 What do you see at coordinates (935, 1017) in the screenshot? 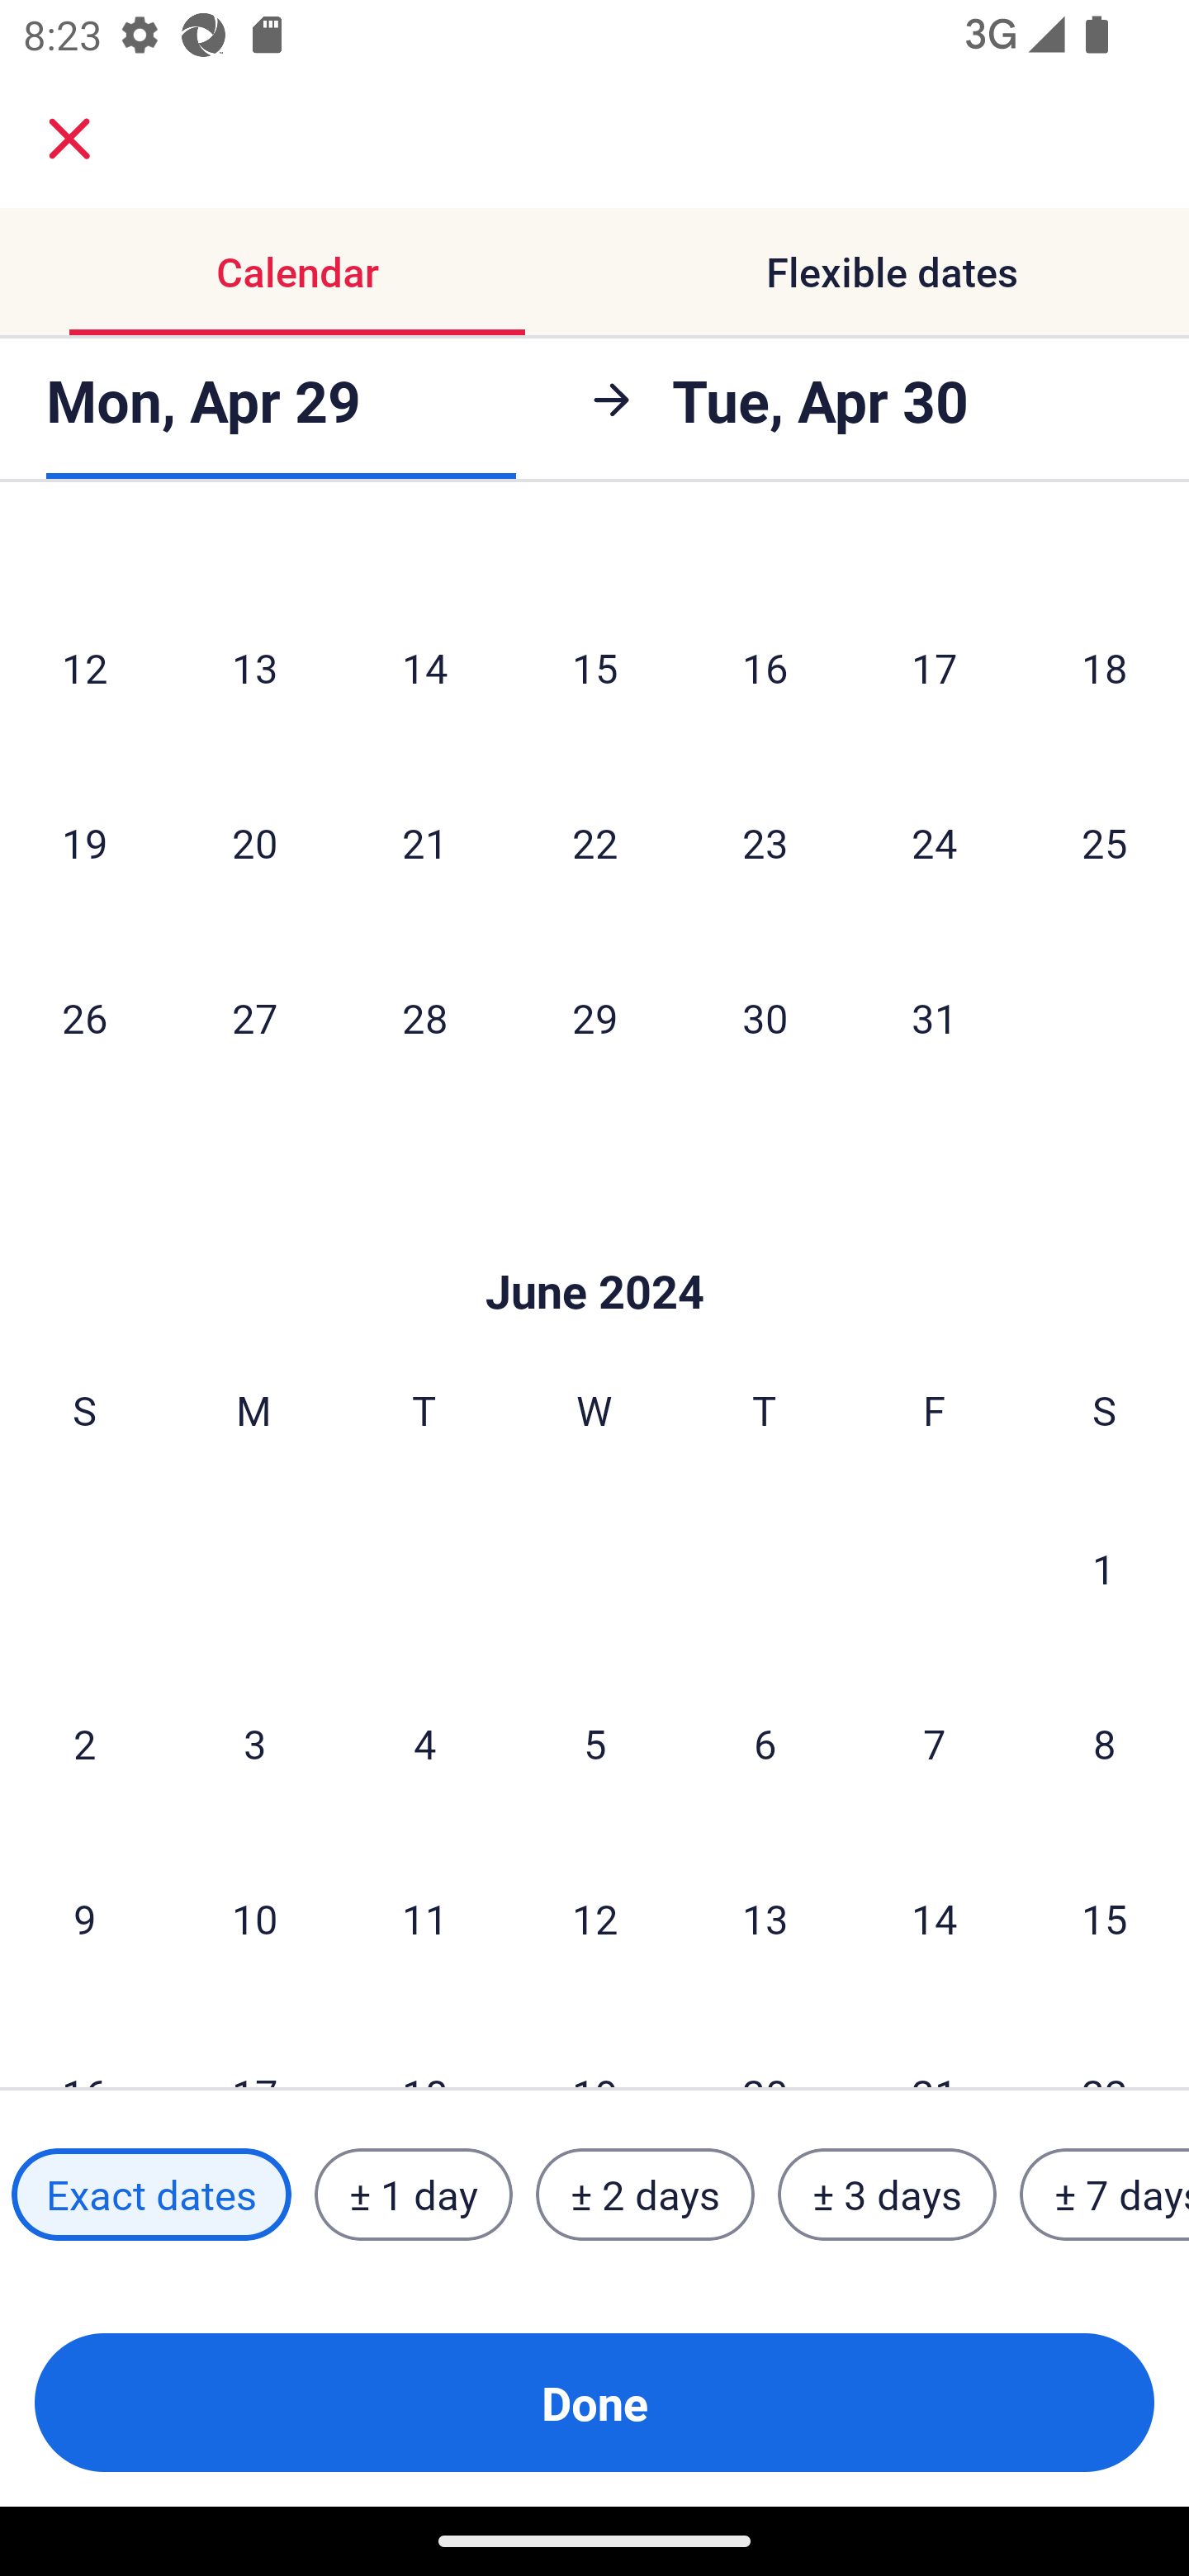
I see `31 Friday, May 31, 2024` at bounding box center [935, 1017].